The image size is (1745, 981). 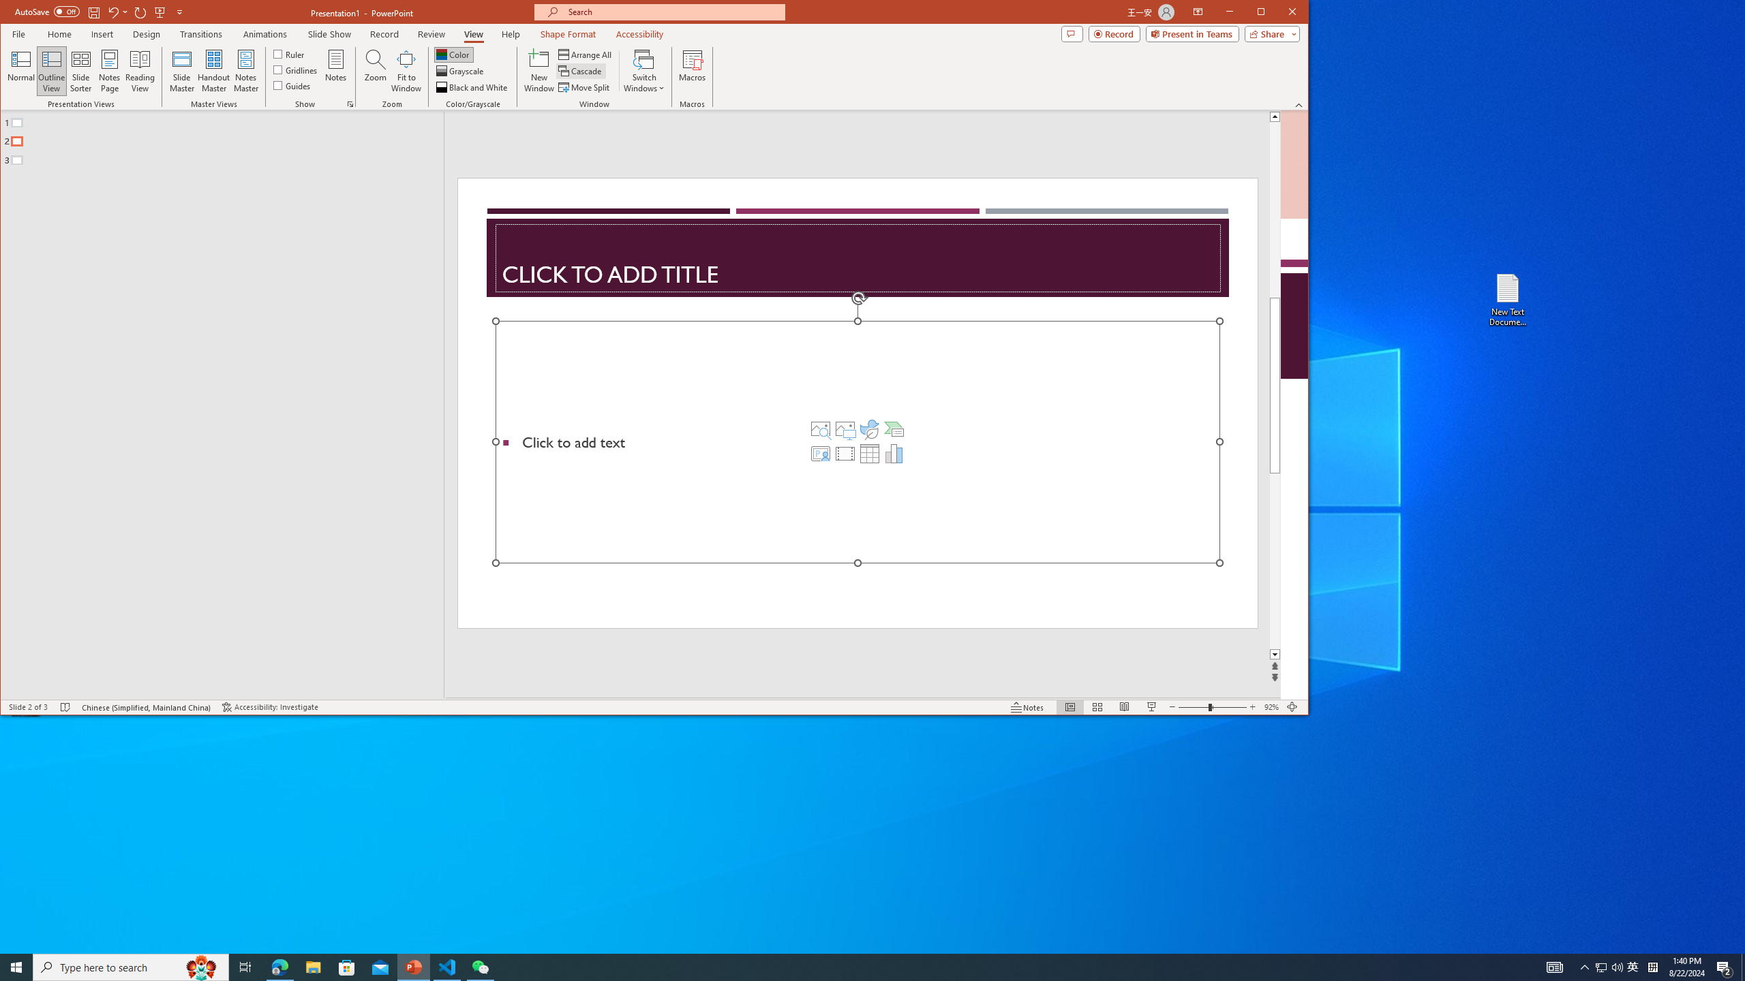 I want to click on Grid Settings..., so click(x=350, y=104).